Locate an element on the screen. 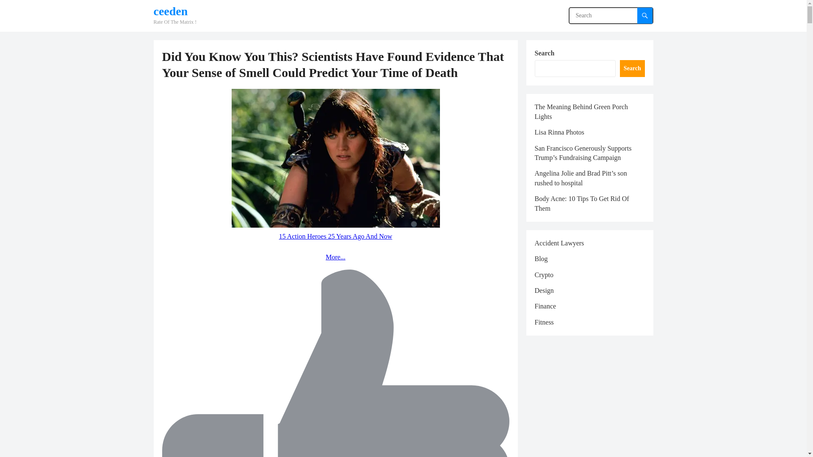 This screenshot has width=813, height=457. ceeden is located at coordinates (175, 11).